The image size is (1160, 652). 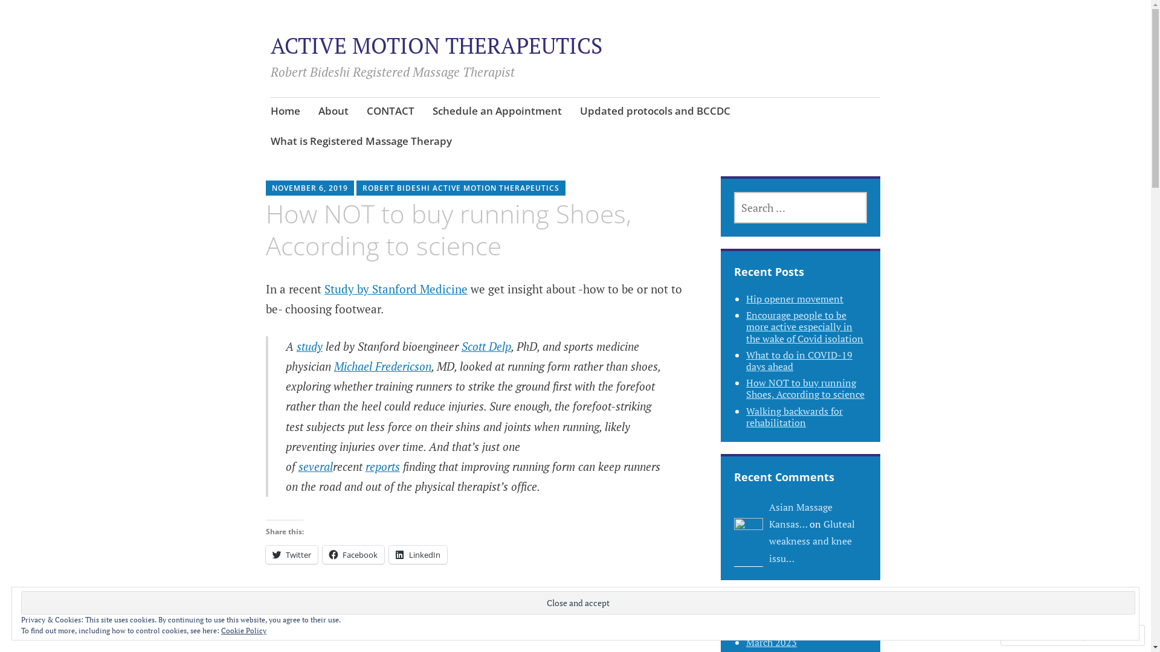 What do you see at coordinates (578, 602) in the screenshot?
I see `Close and accept` at bounding box center [578, 602].